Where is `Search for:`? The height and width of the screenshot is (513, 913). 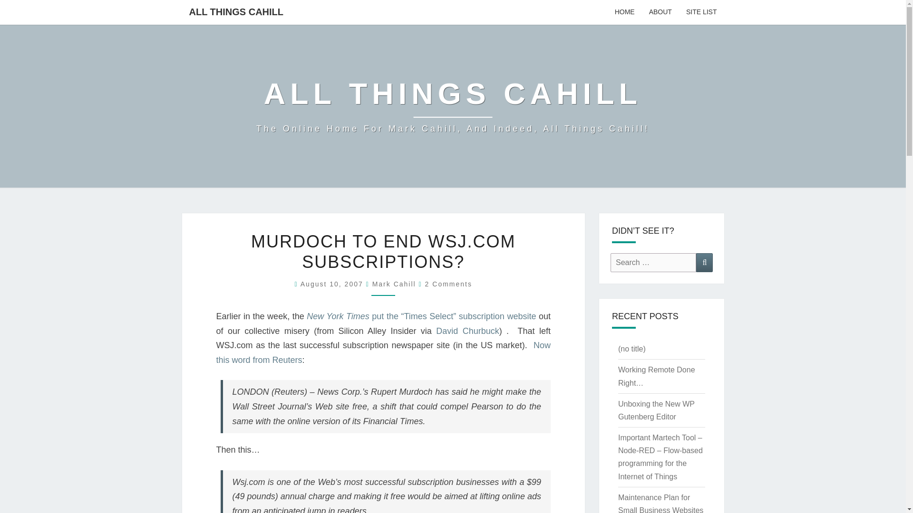
Search for: is located at coordinates (653, 262).